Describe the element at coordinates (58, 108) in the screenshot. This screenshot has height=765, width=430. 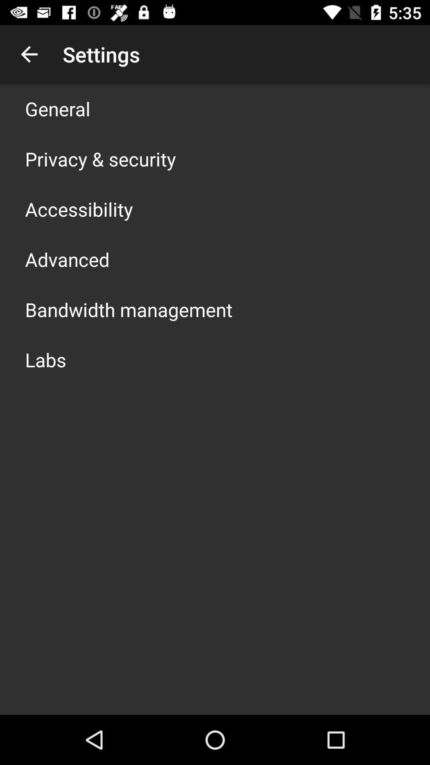
I see `swipe until general app` at that location.